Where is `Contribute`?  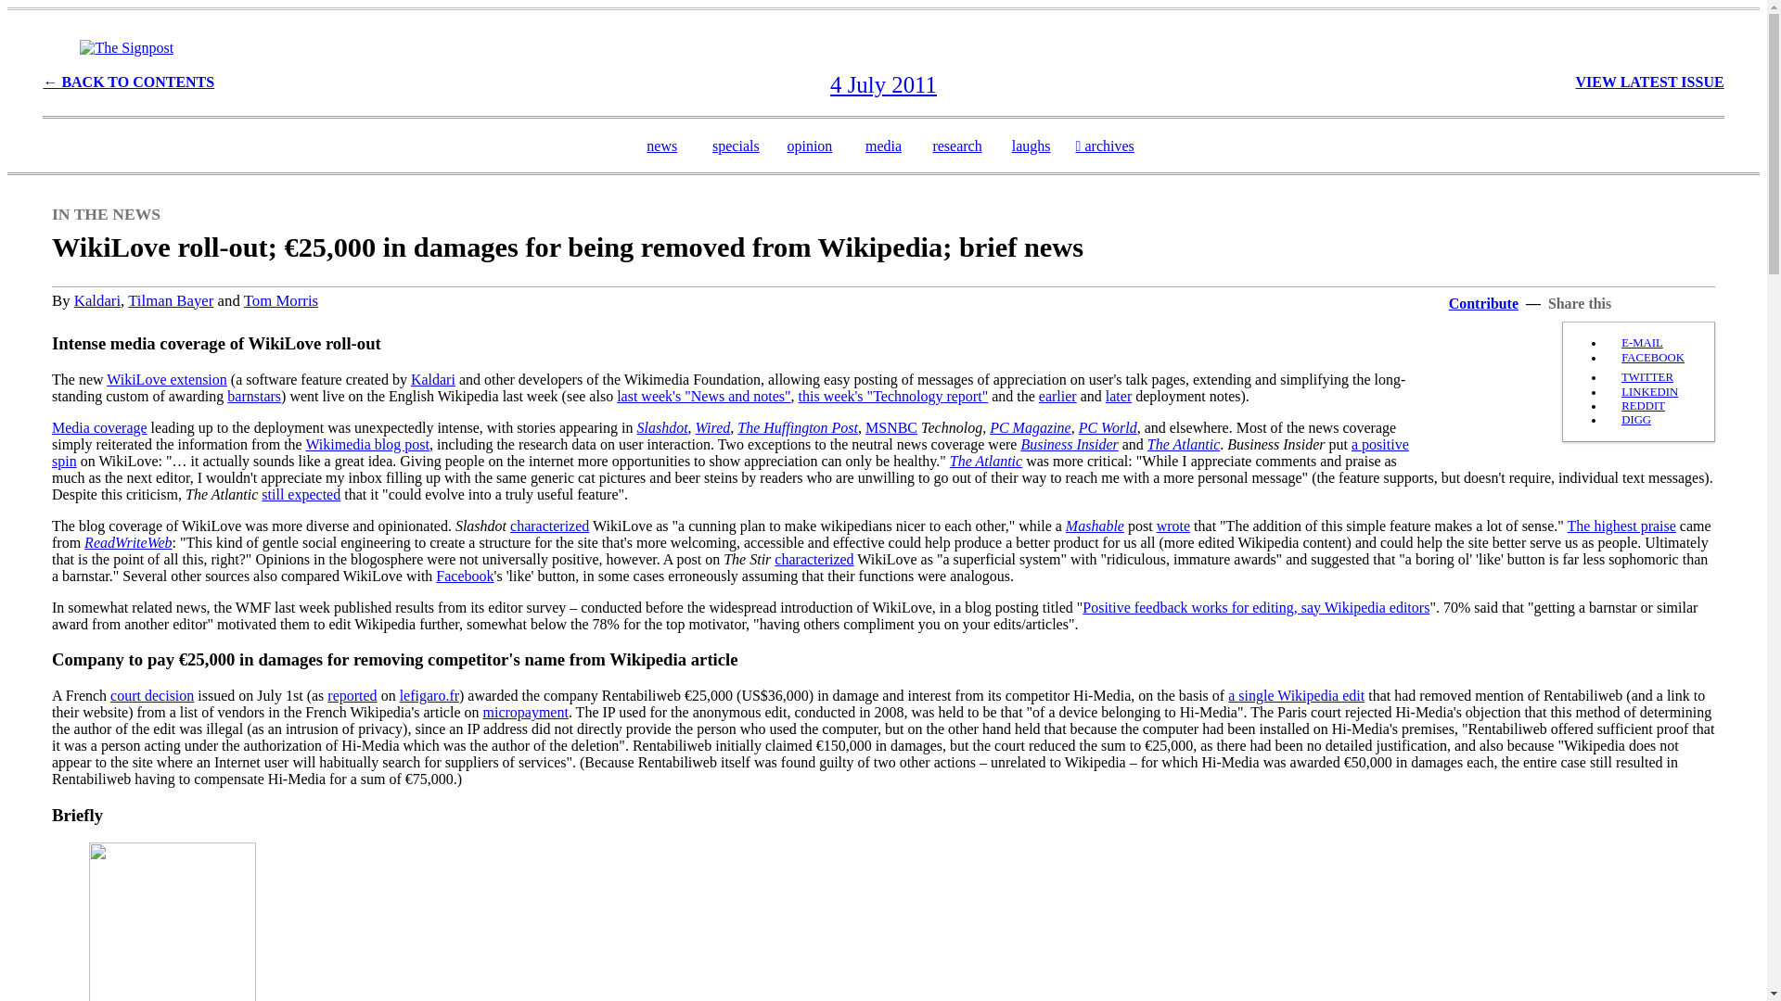 Contribute is located at coordinates (1484, 302).